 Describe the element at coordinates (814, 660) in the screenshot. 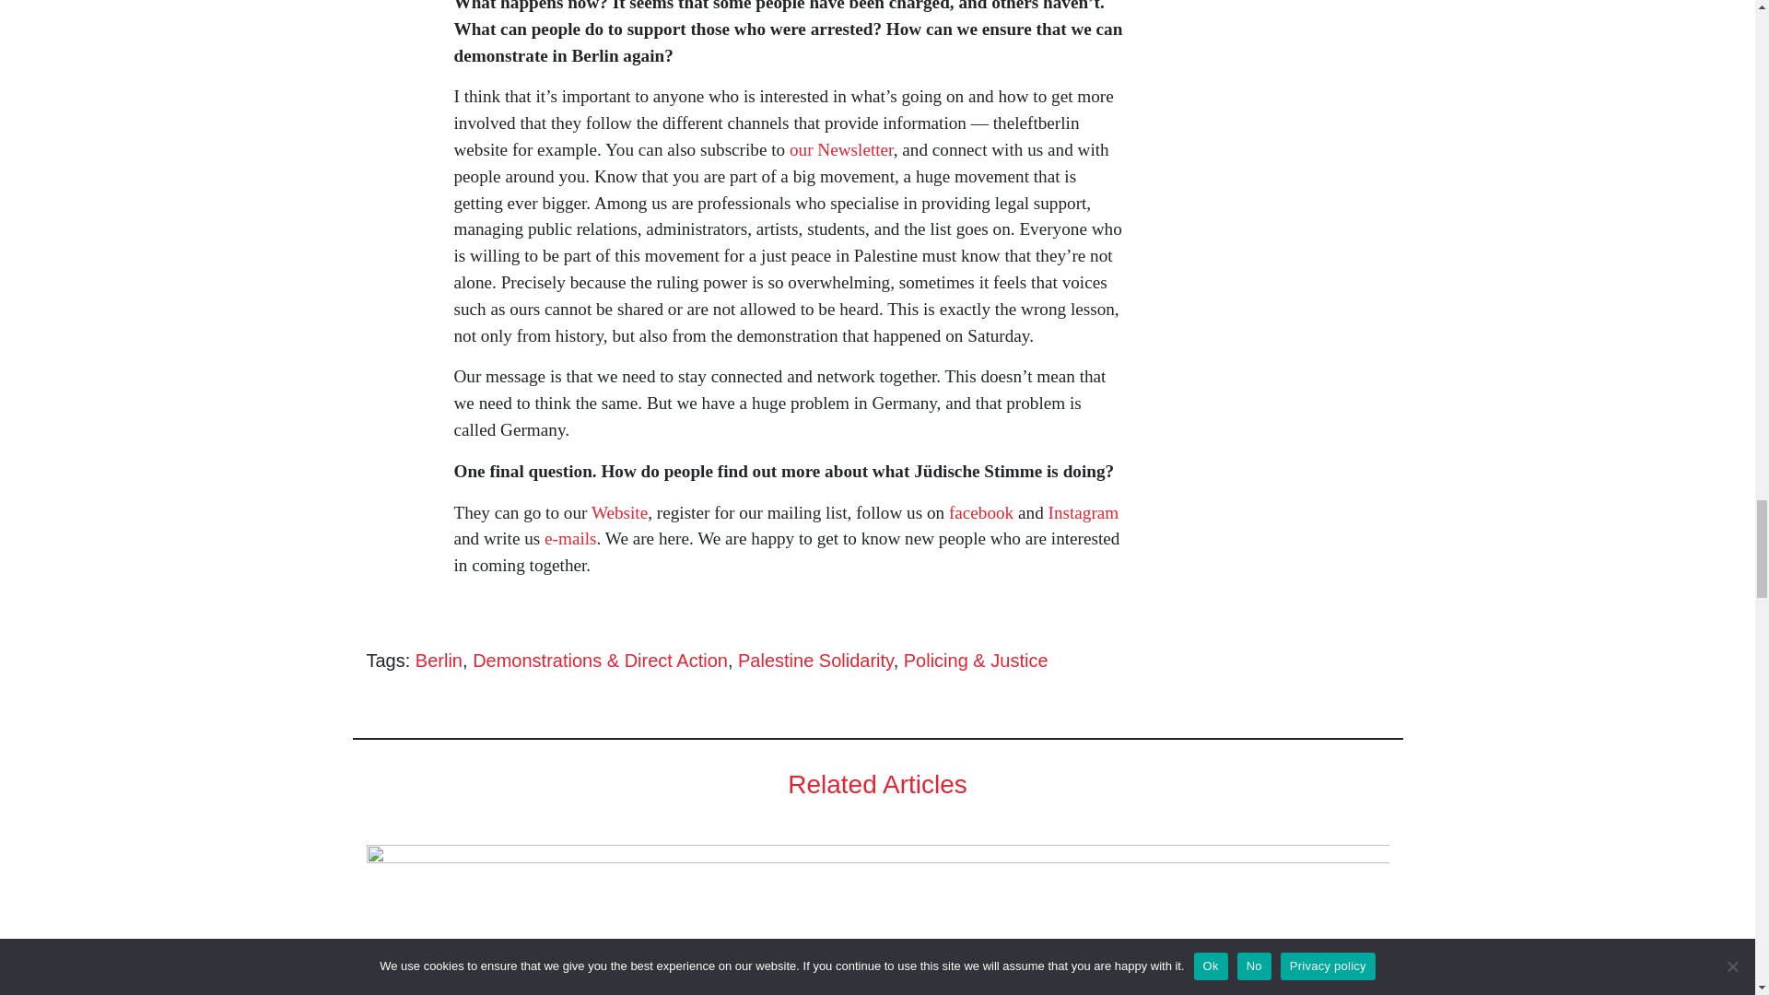

I see `Palestine Solidarity` at that location.